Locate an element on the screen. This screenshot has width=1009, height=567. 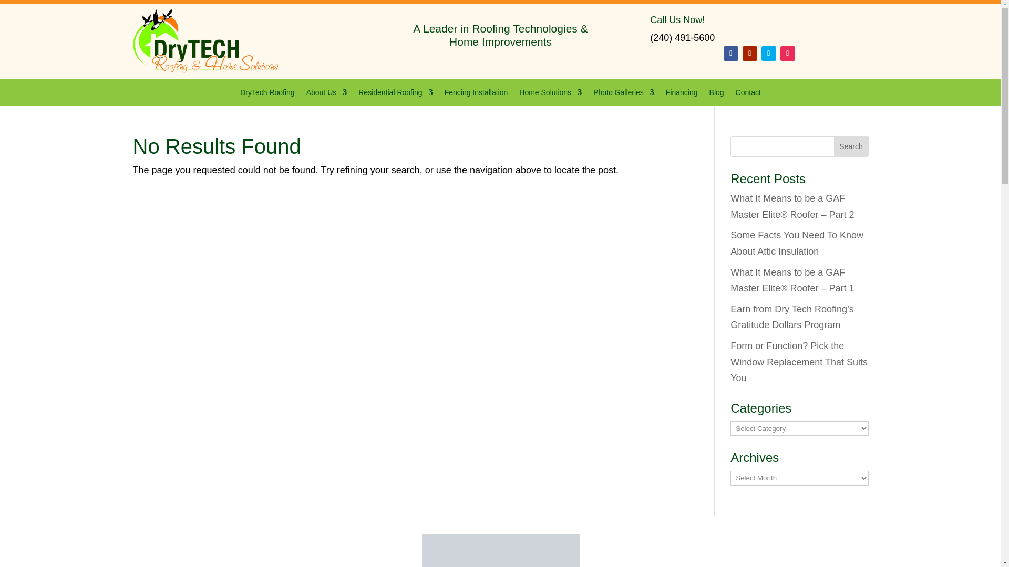
Form or Function? Pick the Window Replacement That Suits You is located at coordinates (799, 362).